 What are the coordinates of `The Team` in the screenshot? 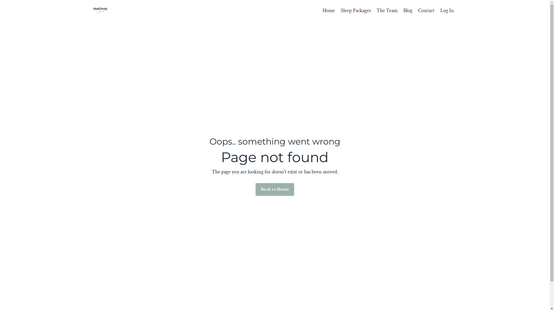 It's located at (387, 11).